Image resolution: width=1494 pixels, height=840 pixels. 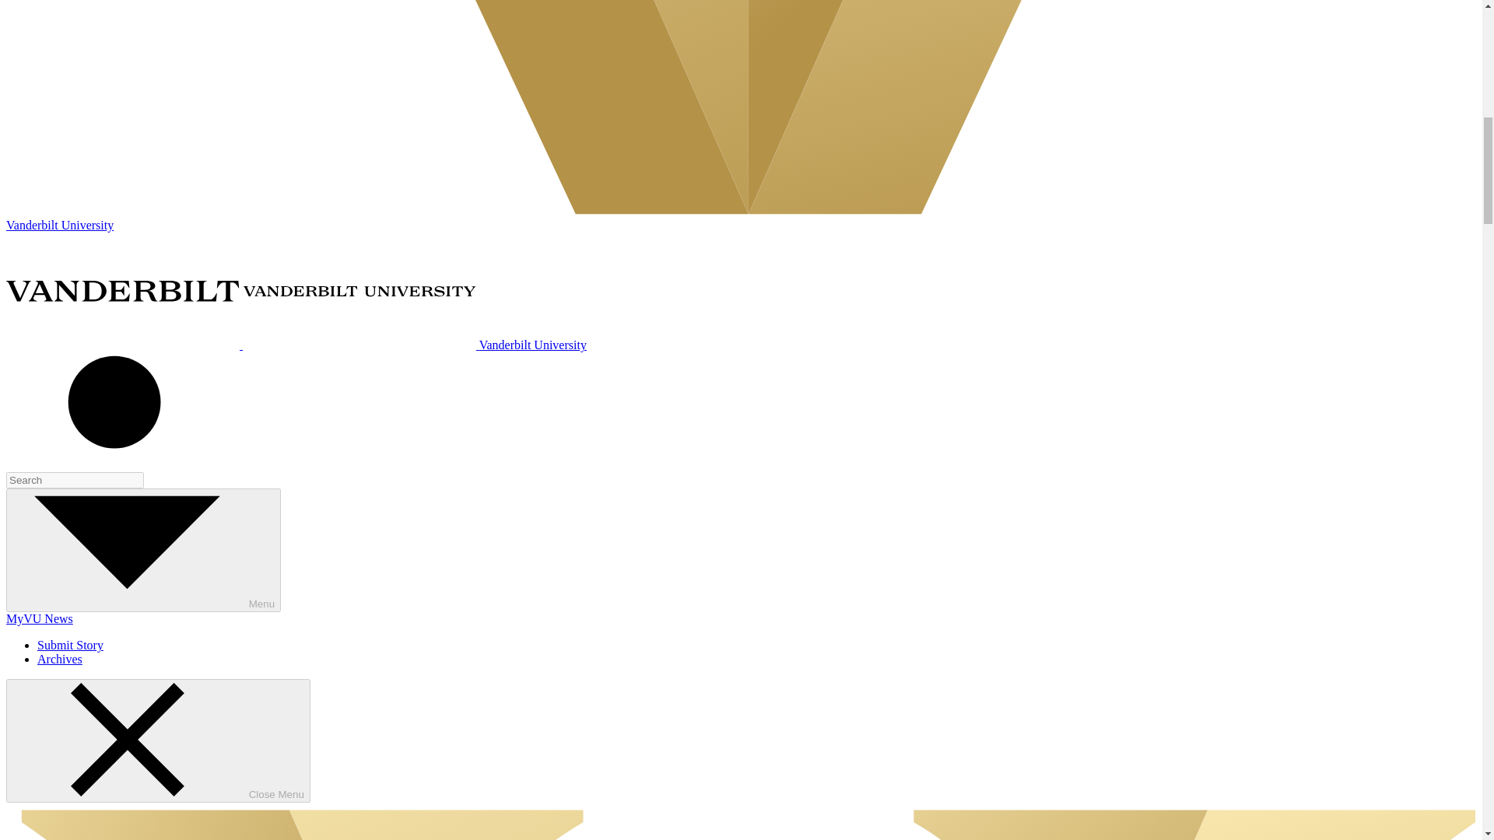 I want to click on Submit Story, so click(x=70, y=645).